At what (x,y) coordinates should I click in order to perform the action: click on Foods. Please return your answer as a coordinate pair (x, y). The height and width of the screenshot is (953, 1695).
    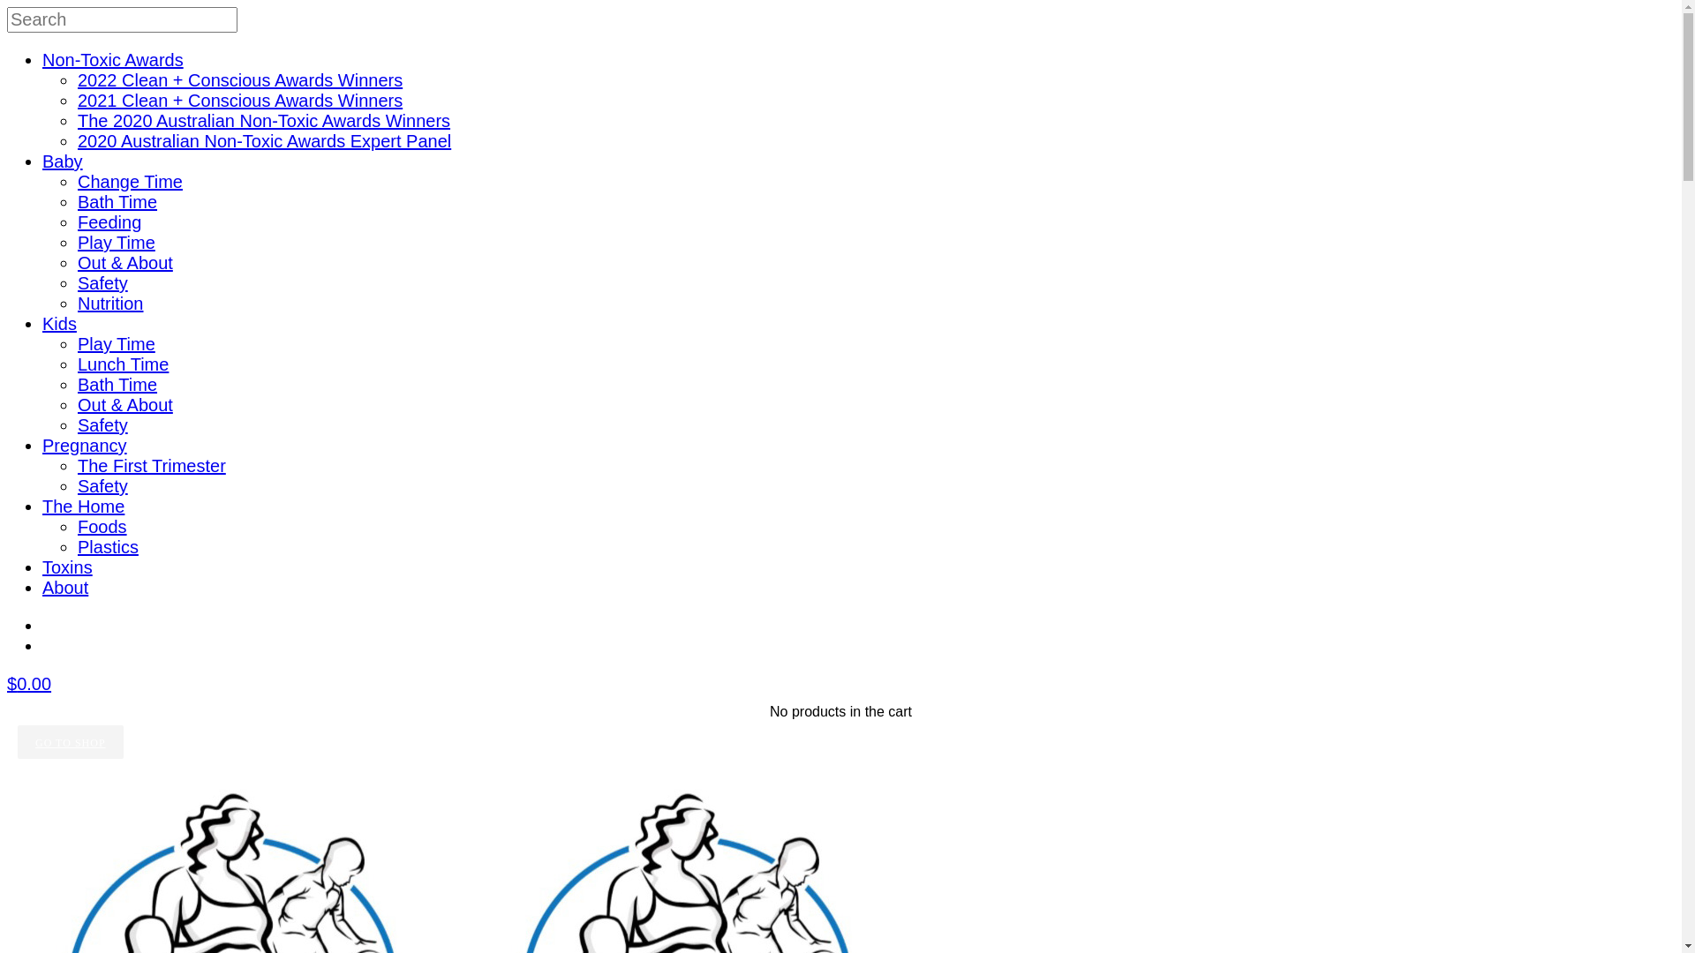
    Looking at the image, I should click on (102, 527).